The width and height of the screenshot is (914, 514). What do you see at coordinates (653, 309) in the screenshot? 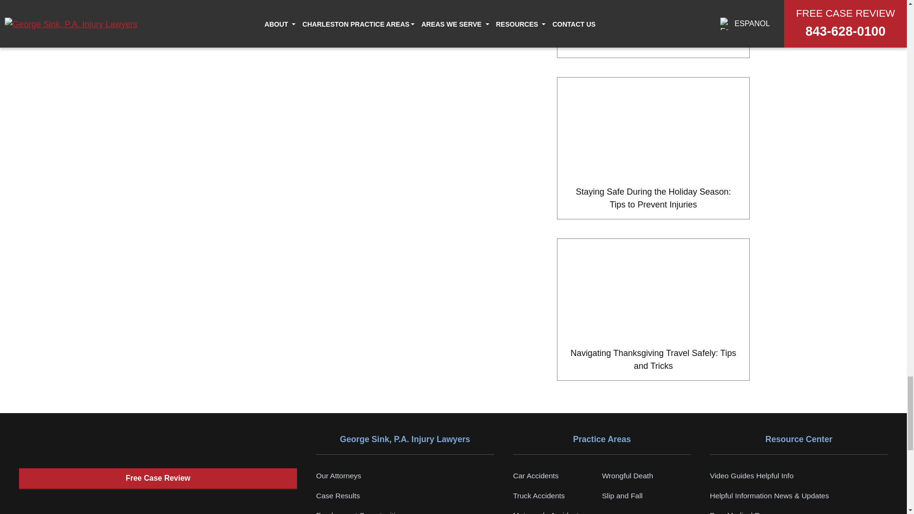
I see `Navigating Thanksgiving Travel Safely: Tips and Tricks` at bounding box center [653, 309].